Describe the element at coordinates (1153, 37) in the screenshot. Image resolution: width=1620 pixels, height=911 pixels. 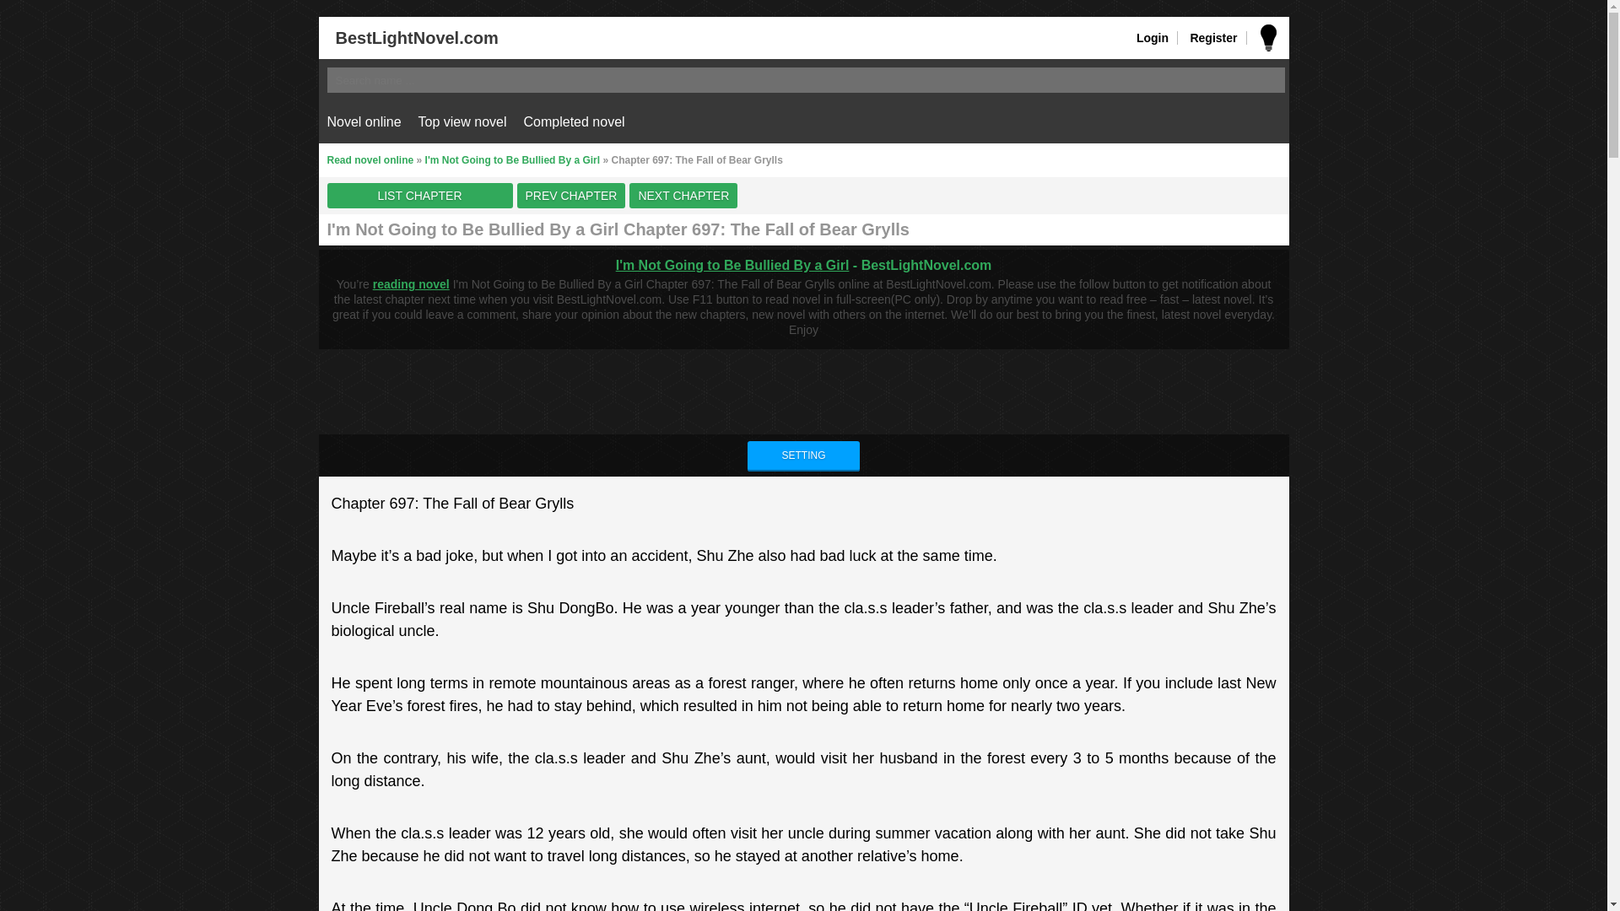
I see `Login` at that location.